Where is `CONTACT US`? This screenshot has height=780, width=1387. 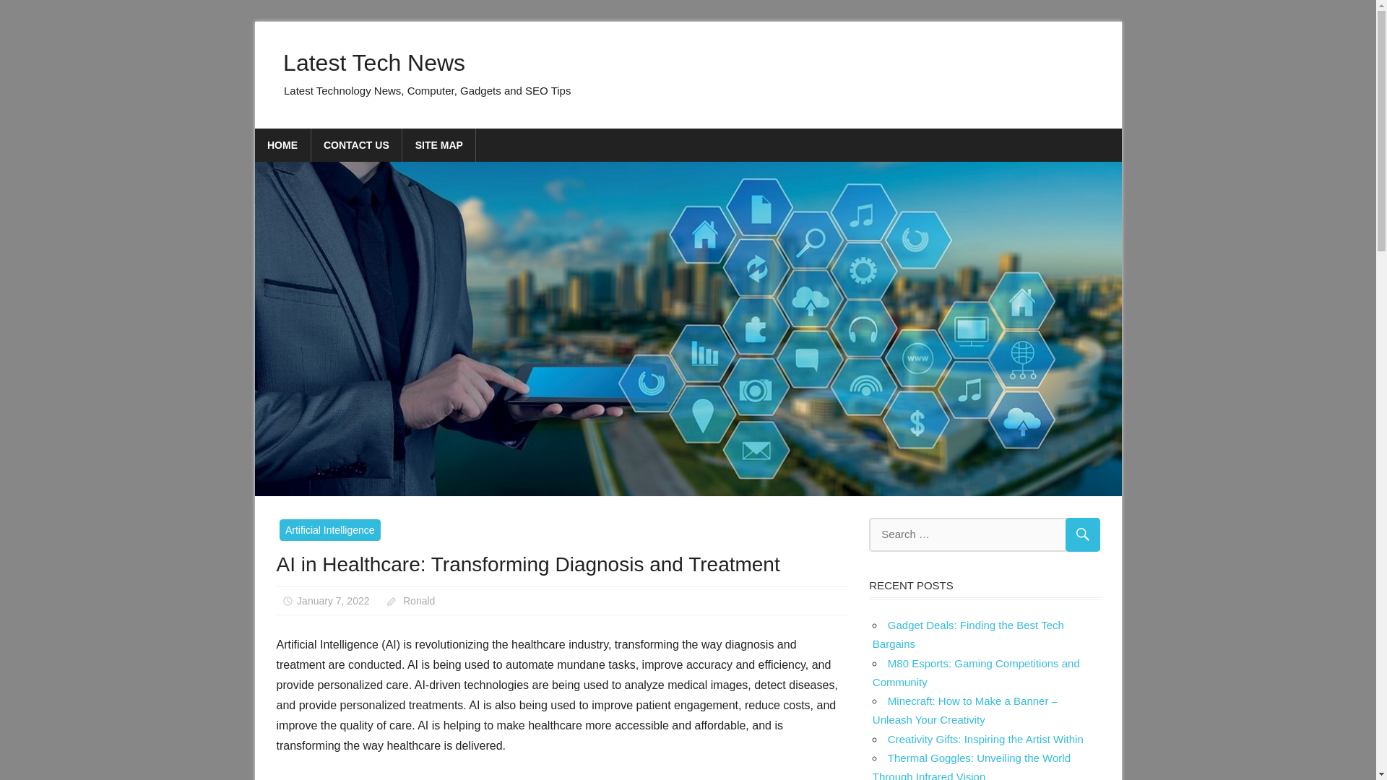 CONTACT US is located at coordinates (356, 144).